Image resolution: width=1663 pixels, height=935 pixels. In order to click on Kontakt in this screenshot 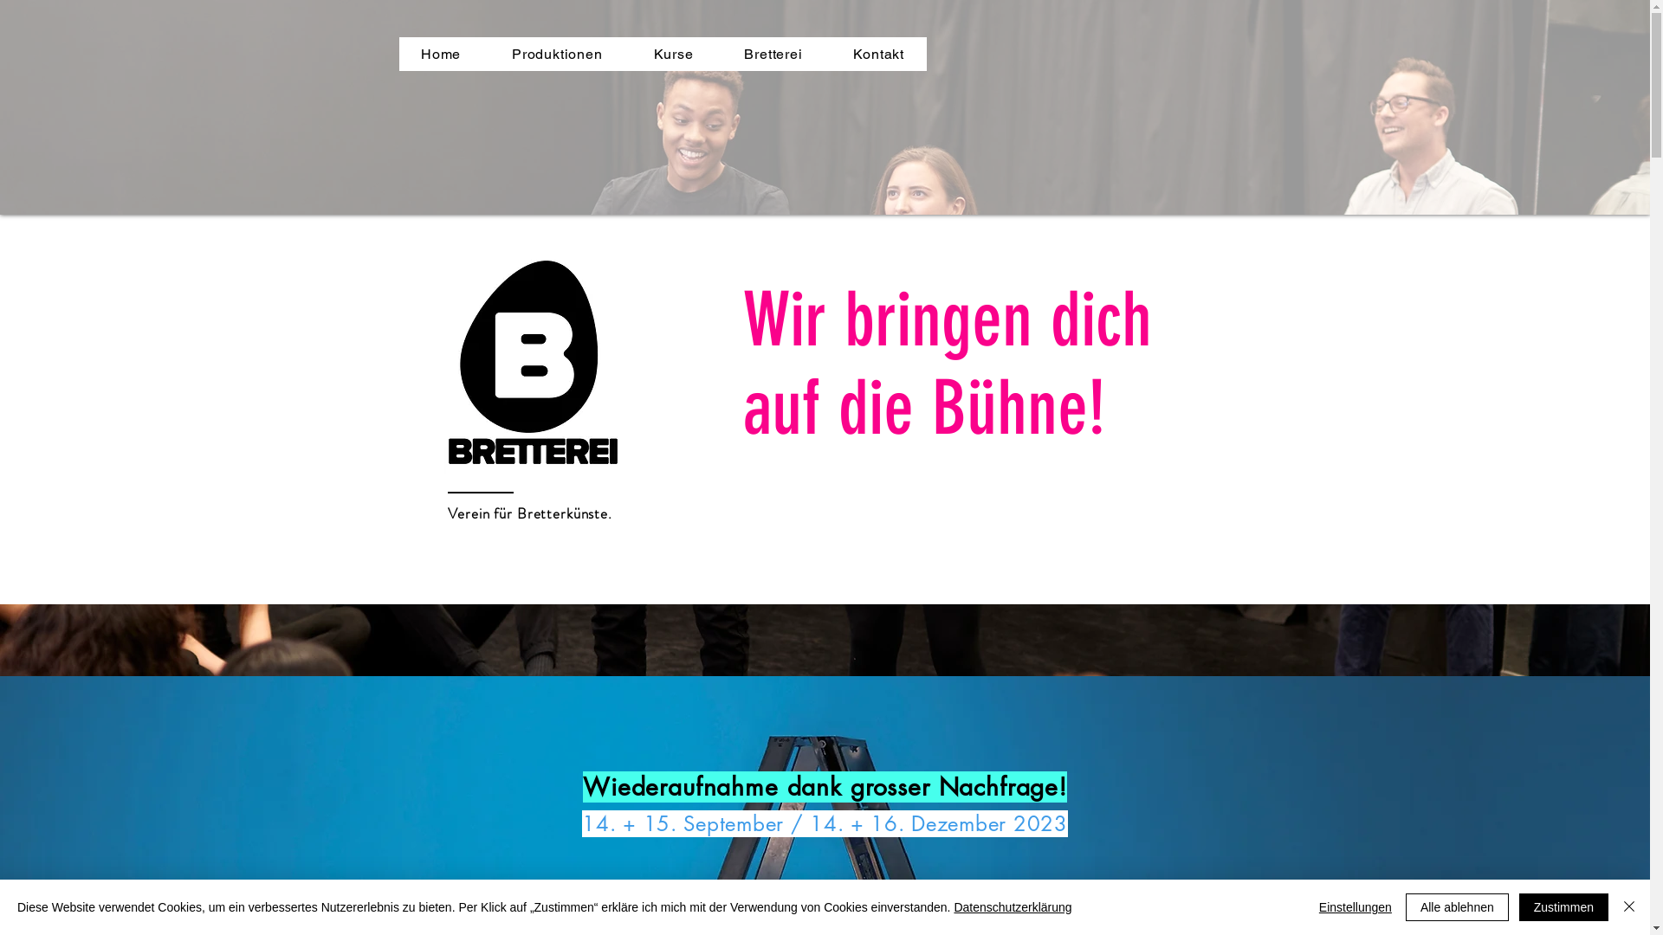, I will do `click(878, 54)`.